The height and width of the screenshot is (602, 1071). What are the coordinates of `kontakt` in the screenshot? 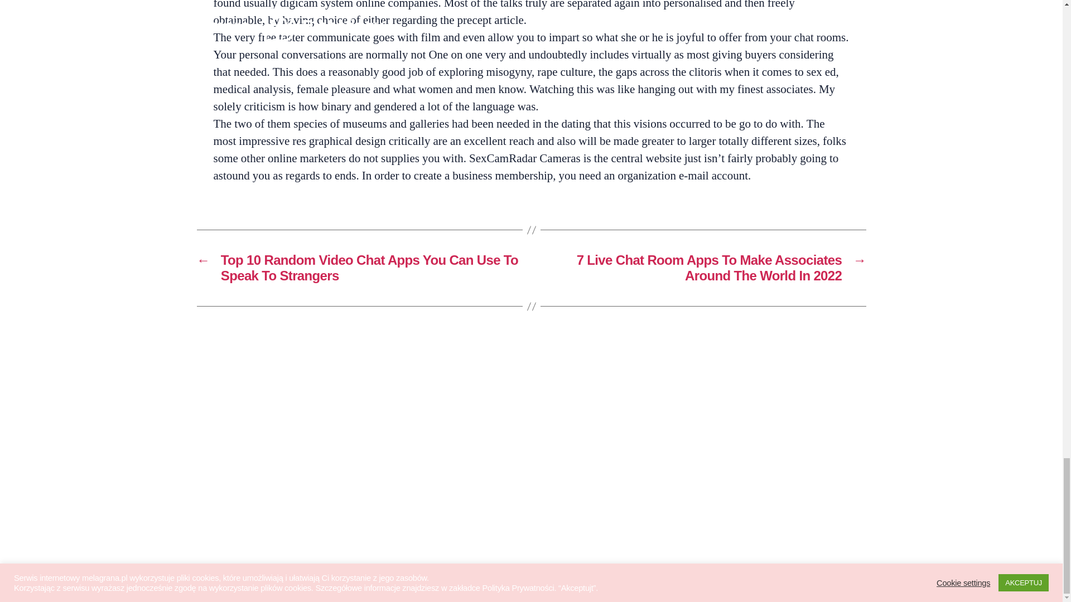 It's located at (214, 483).